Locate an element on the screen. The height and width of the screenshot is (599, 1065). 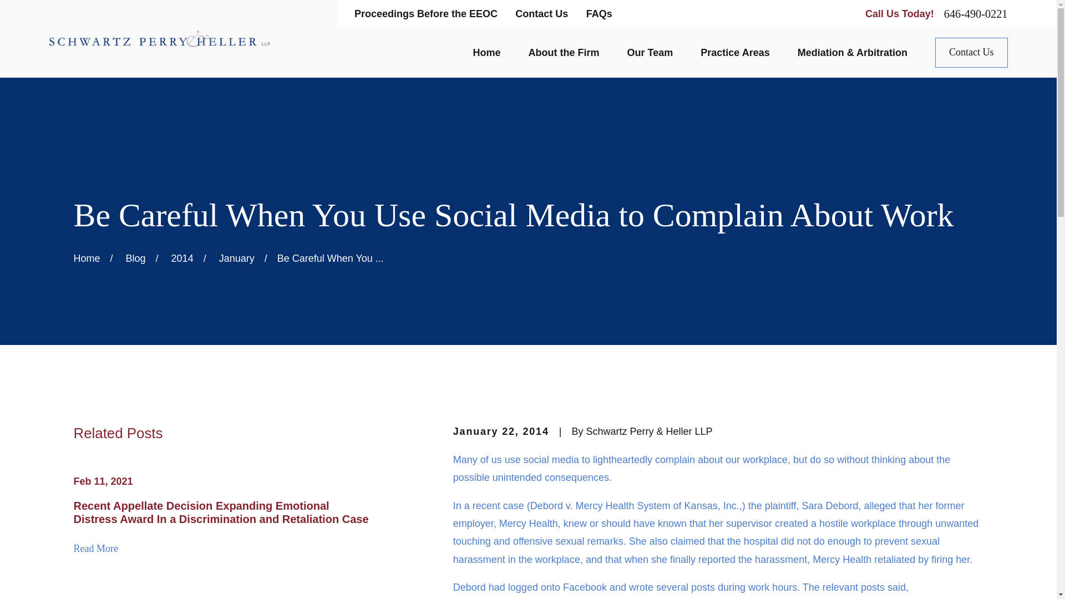
FAQs is located at coordinates (599, 13).